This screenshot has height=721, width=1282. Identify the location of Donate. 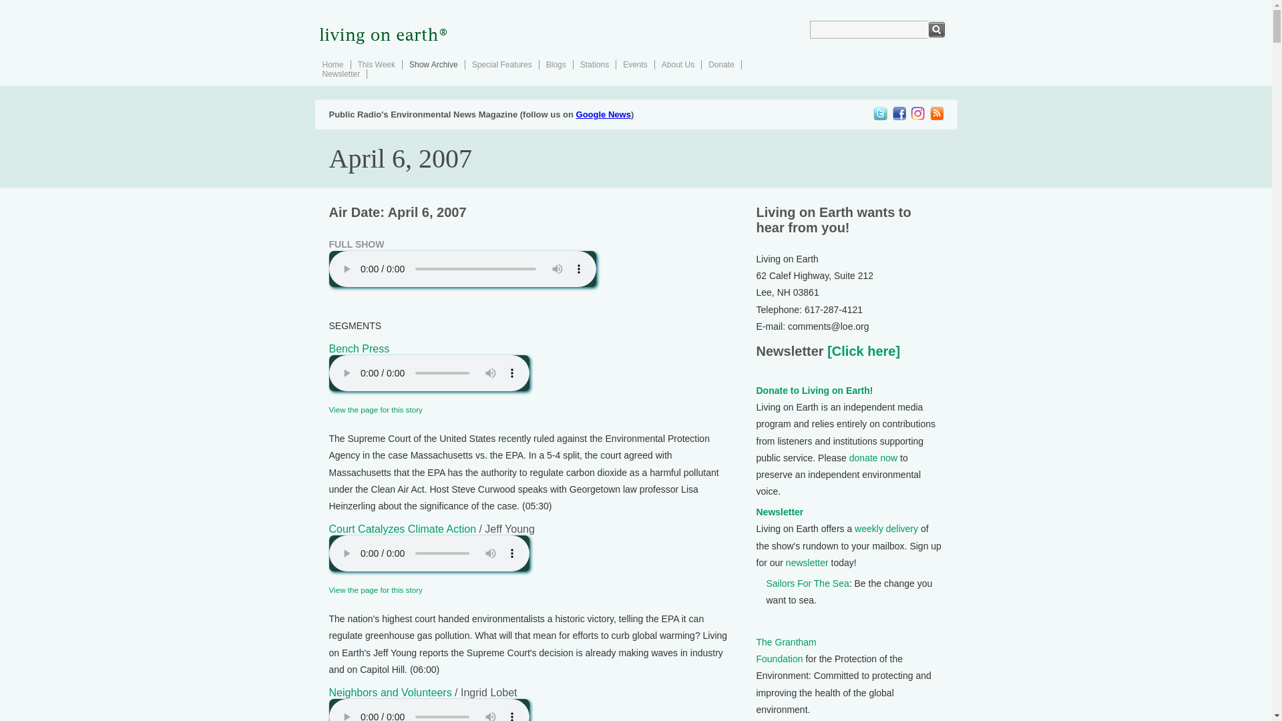
(721, 64).